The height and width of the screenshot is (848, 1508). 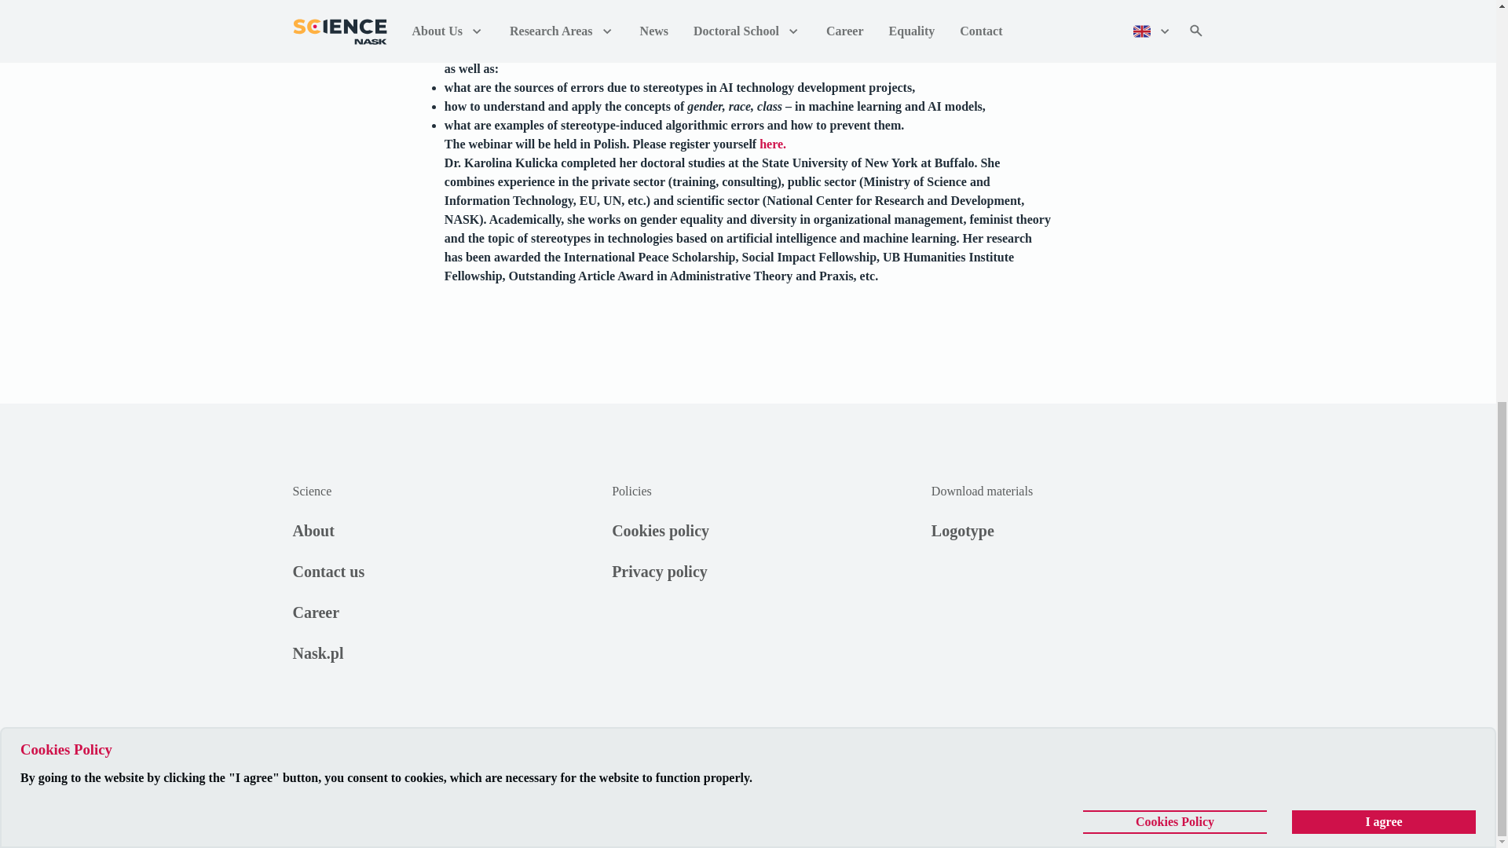 What do you see at coordinates (428, 571) in the screenshot?
I see `Contact us` at bounding box center [428, 571].